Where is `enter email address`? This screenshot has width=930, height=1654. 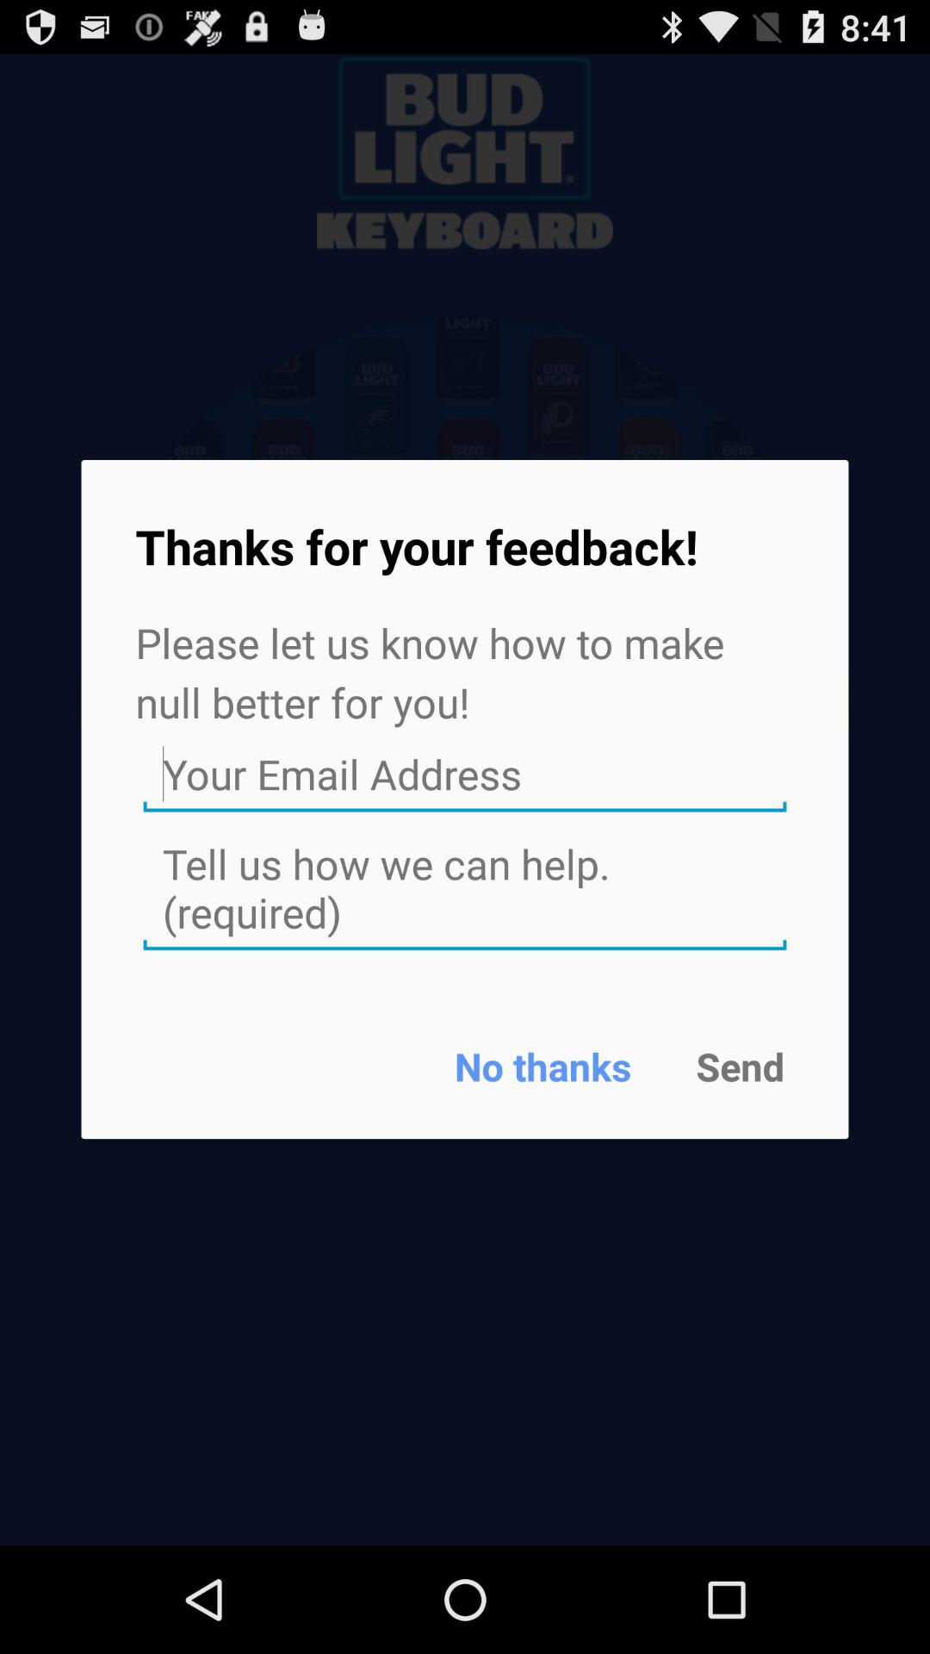
enter email address is located at coordinates (465, 774).